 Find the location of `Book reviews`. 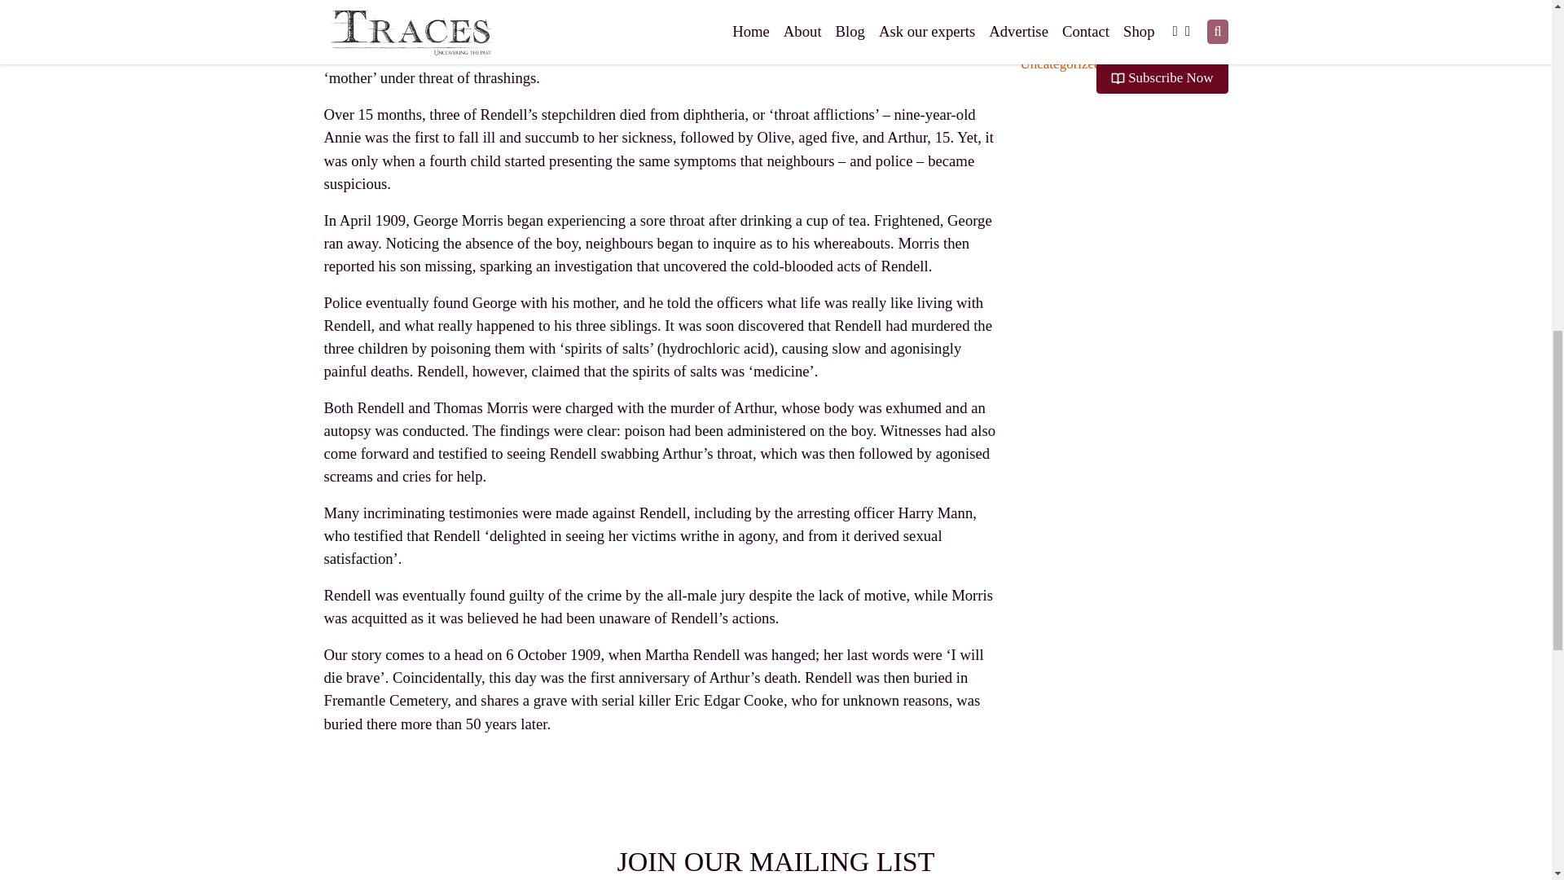

Book reviews is located at coordinates (1057, 4).